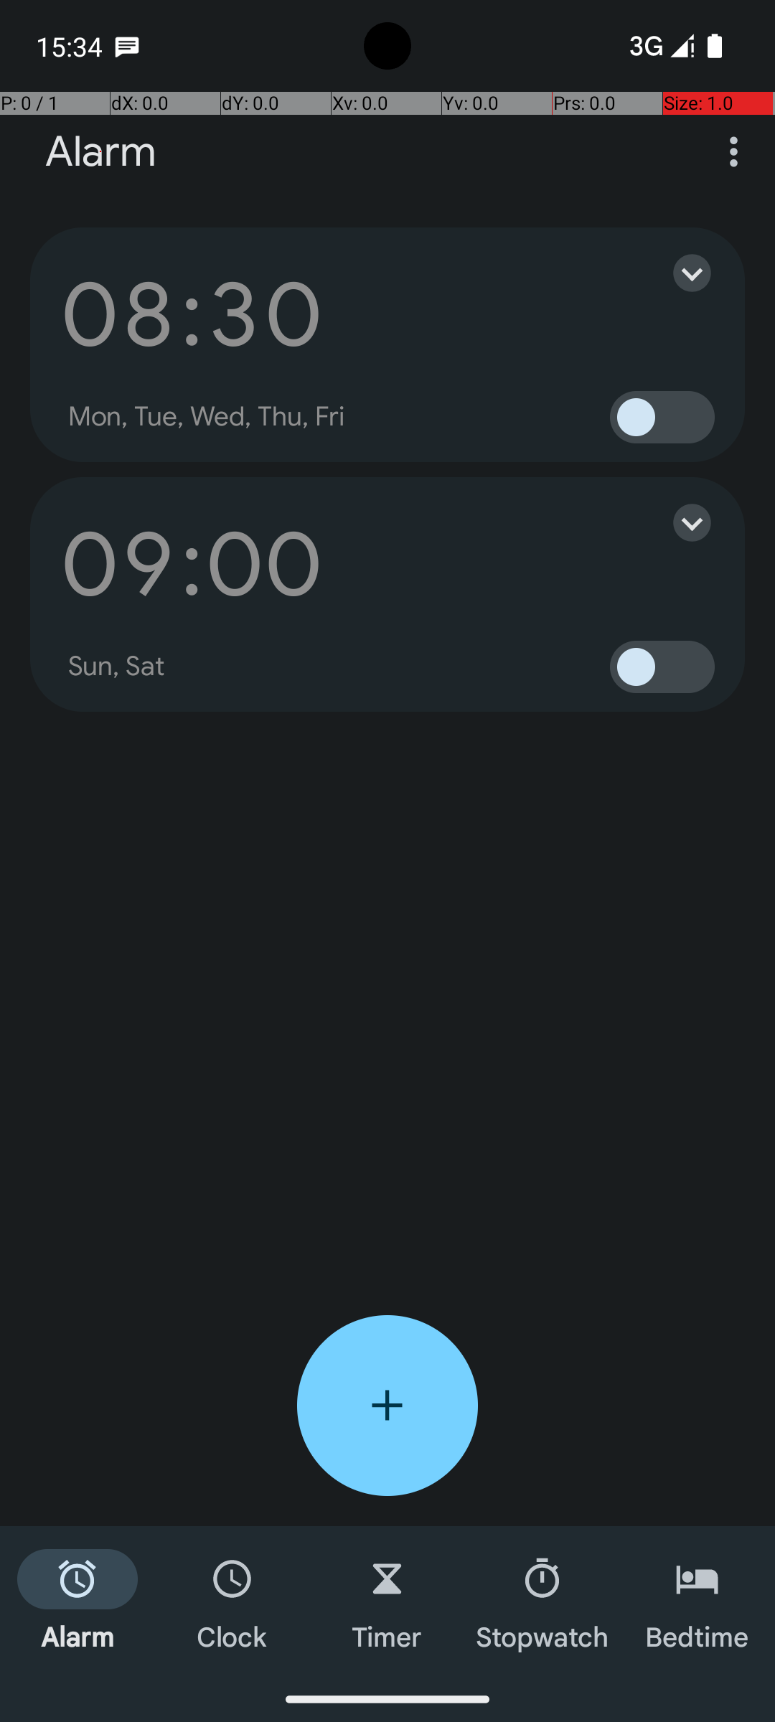  Describe the element at coordinates (387, 1406) in the screenshot. I see `Add alarm` at that location.